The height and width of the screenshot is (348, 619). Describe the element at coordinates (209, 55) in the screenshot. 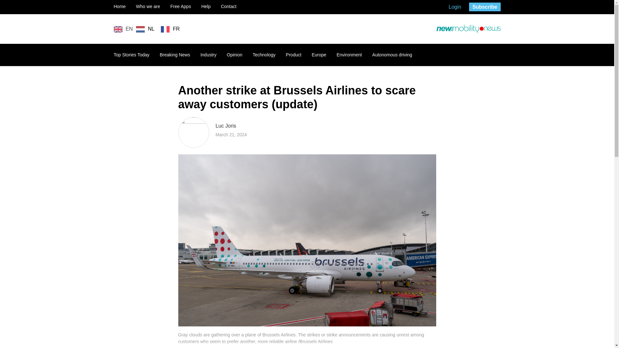

I see `Industry` at that location.